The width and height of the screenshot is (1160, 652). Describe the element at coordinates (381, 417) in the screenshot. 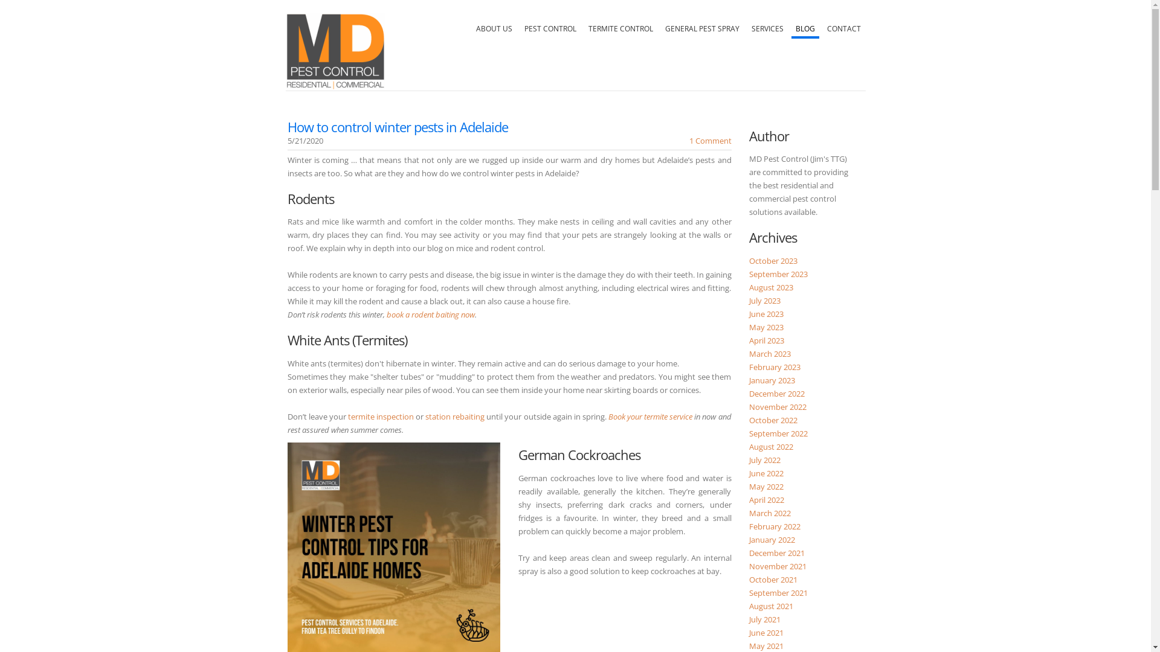

I see `termite inspection` at that location.